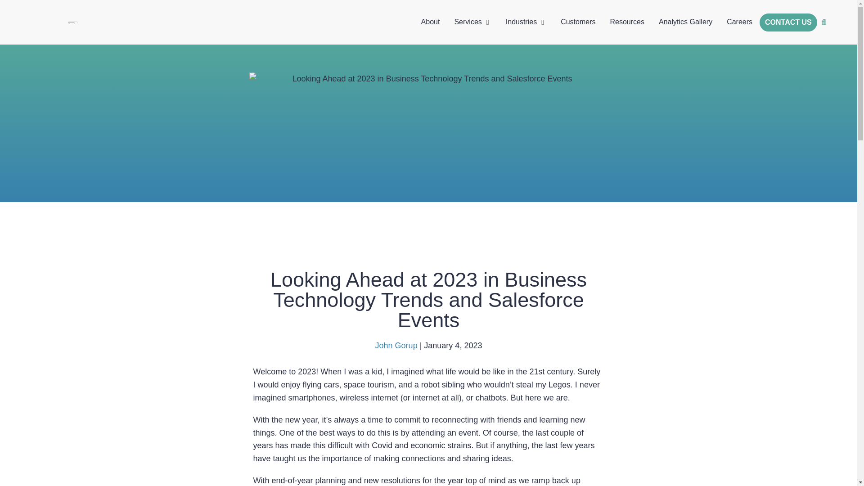 This screenshot has height=486, width=864. What do you see at coordinates (396, 346) in the screenshot?
I see `John Gorup` at bounding box center [396, 346].